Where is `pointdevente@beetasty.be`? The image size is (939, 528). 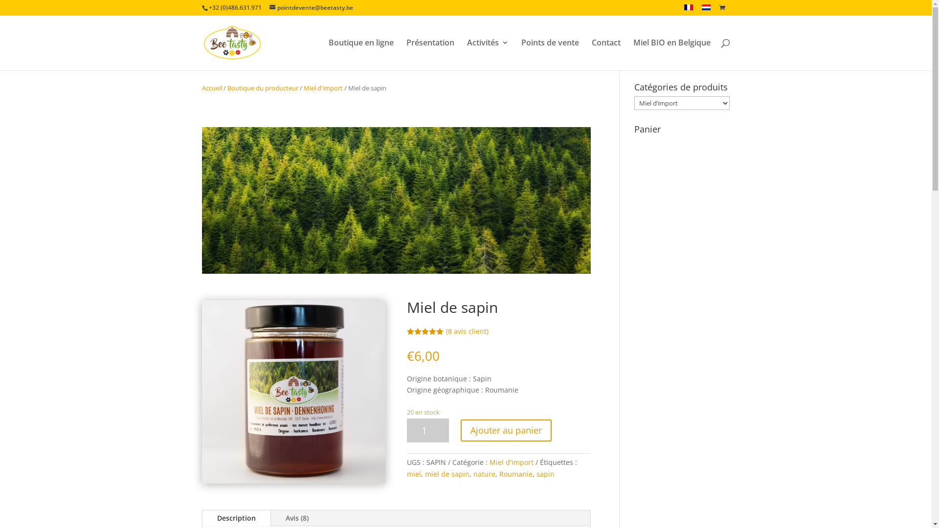 pointdevente@beetasty.be is located at coordinates (311, 8).